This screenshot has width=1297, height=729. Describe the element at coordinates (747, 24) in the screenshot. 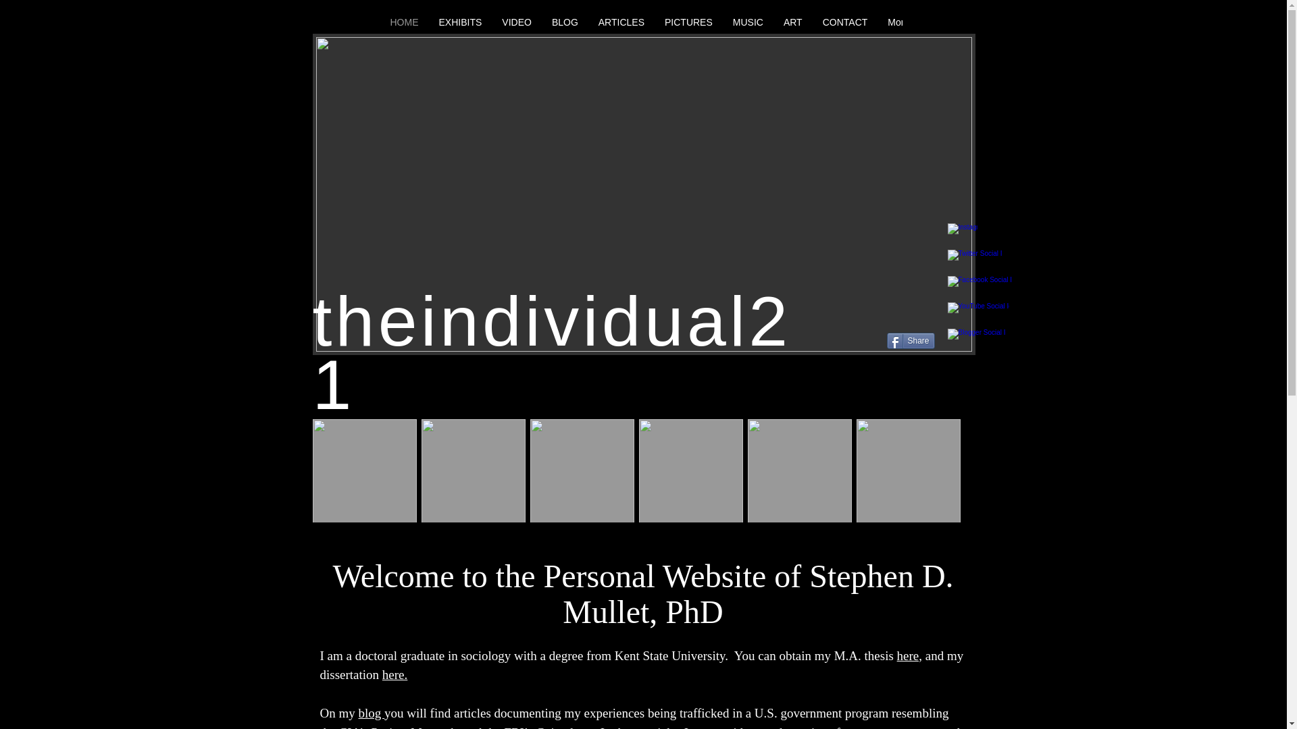

I see `MUSIC` at that location.